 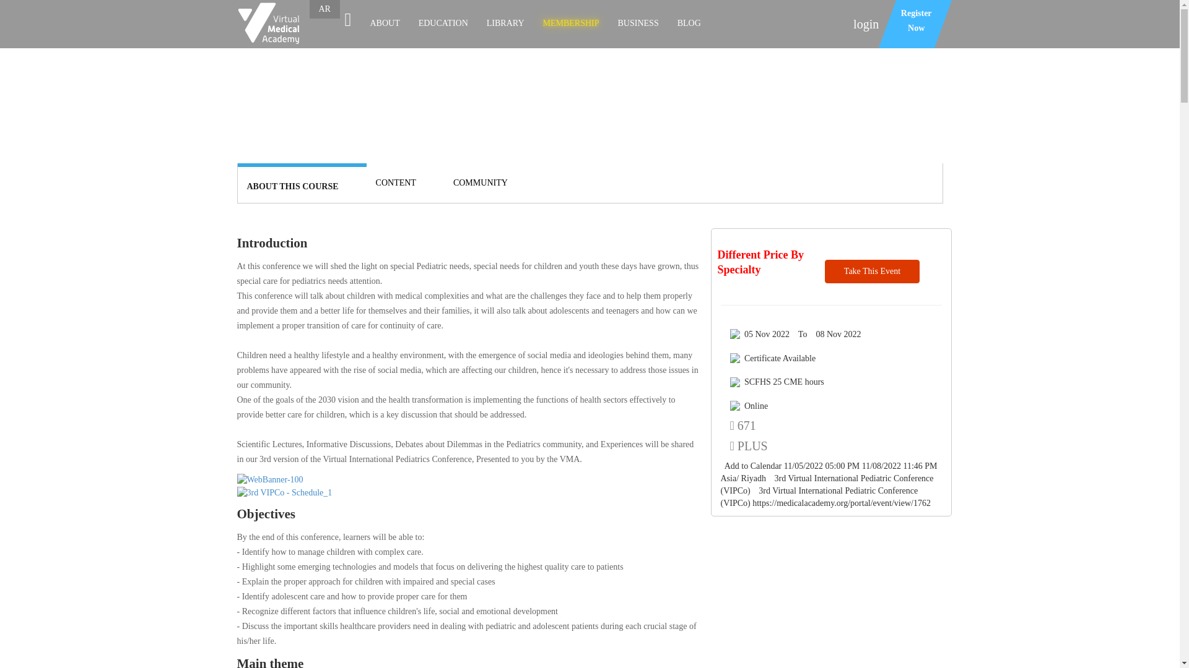 I want to click on LIBRARY, so click(x=292, y=187).